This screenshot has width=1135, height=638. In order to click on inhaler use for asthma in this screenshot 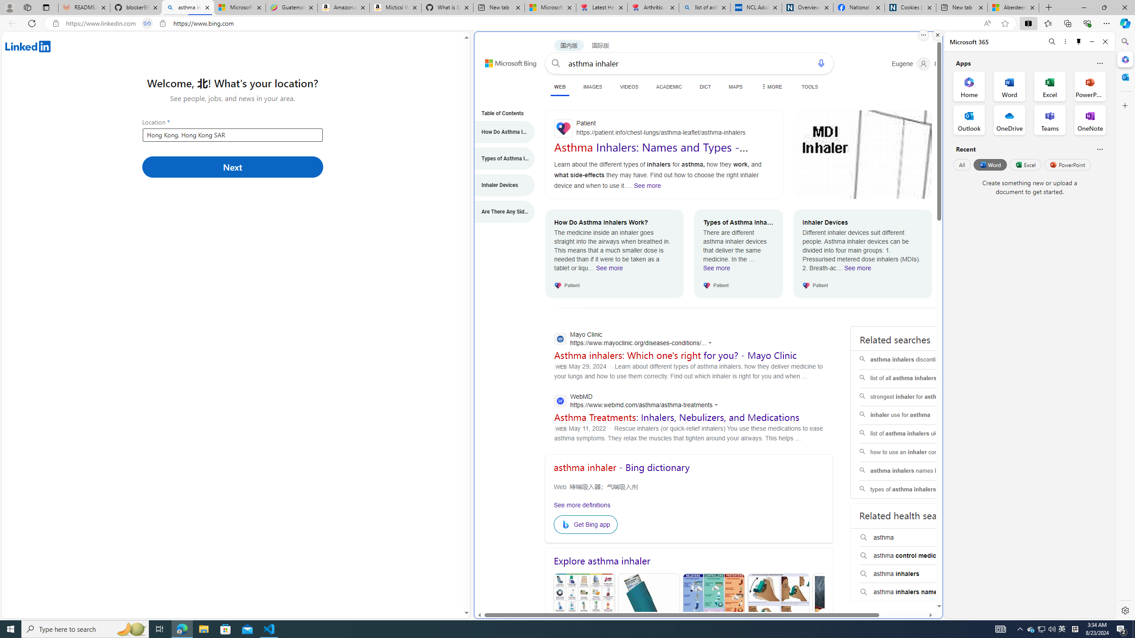, I will do `click(916, 416)`.